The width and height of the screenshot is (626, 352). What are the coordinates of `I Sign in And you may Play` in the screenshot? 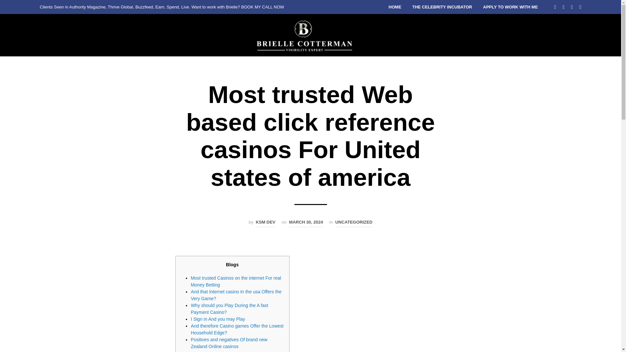 It's located at (218, 319).